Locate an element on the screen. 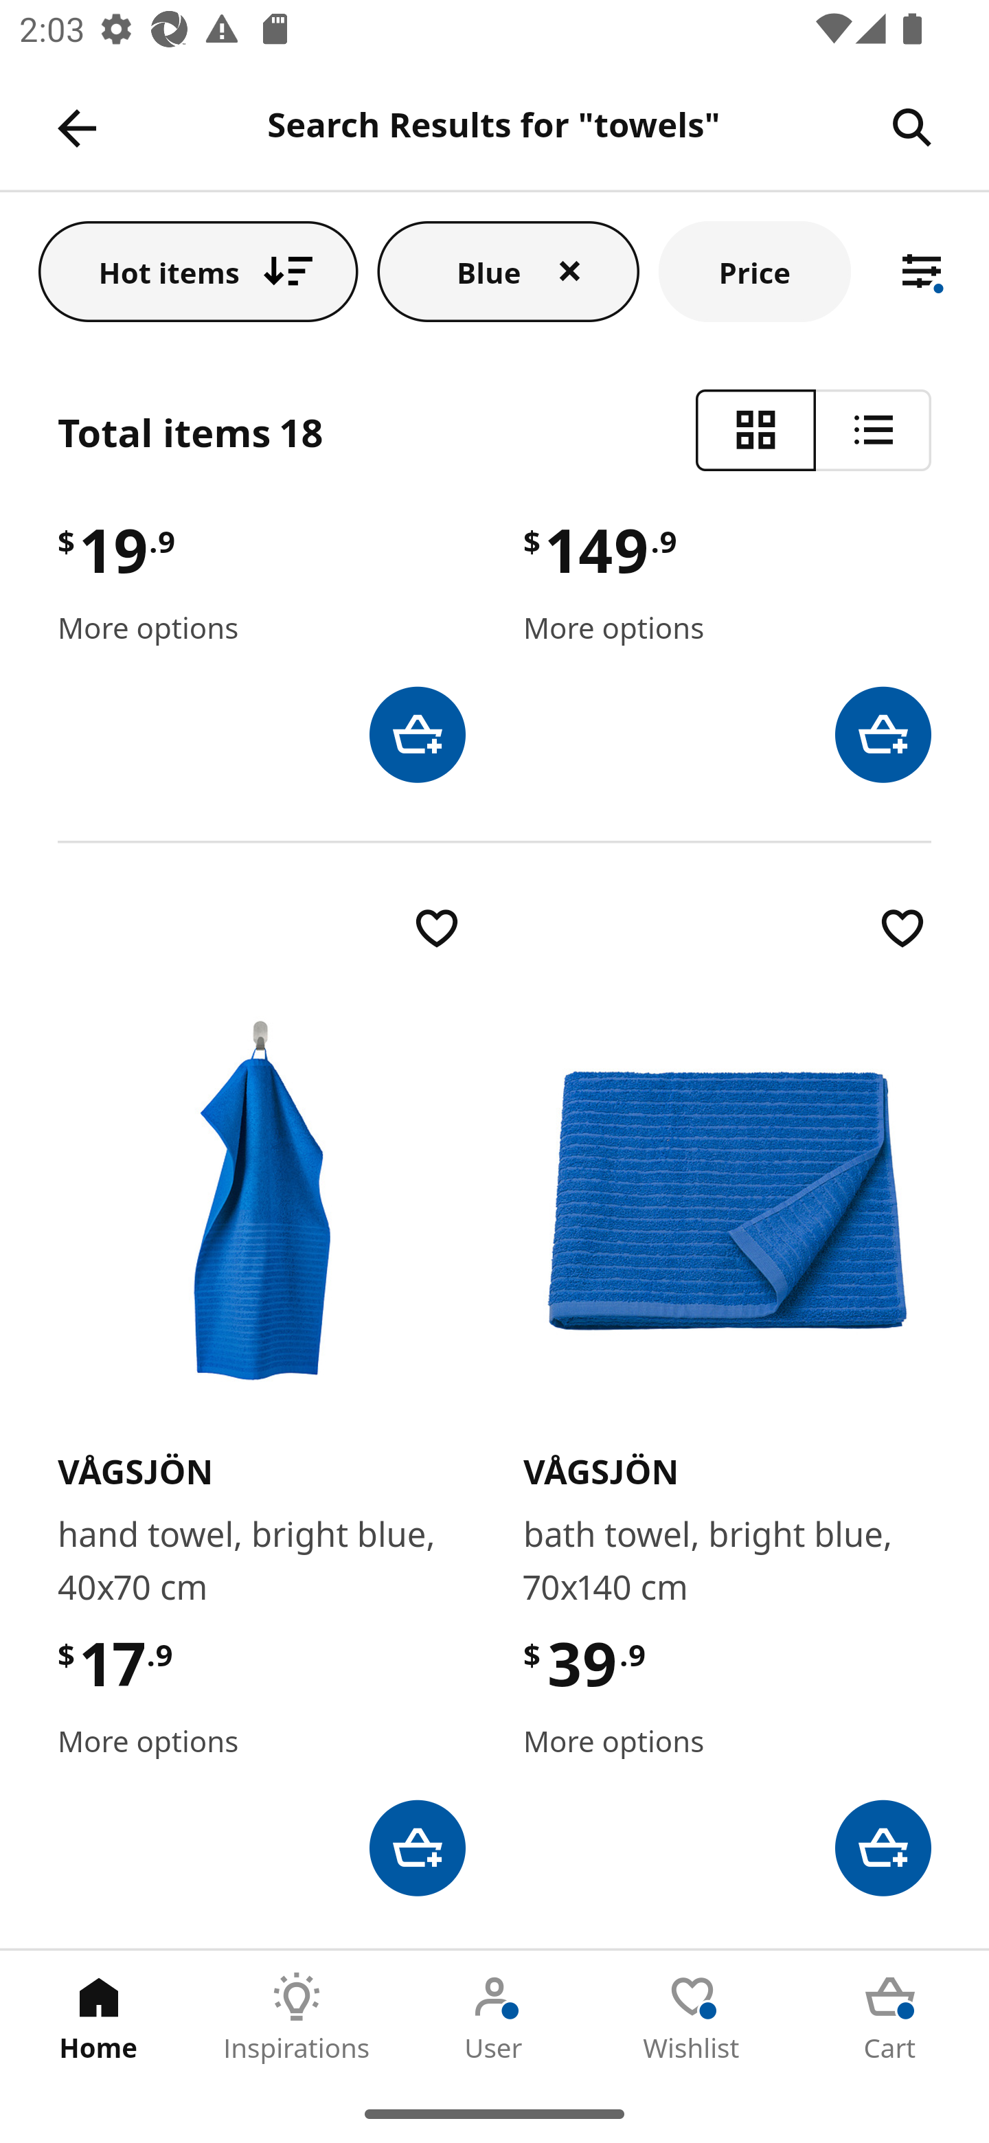 The height and width of the screenshot is (2143, 989). Hot items is located at coordinates (198, 271).